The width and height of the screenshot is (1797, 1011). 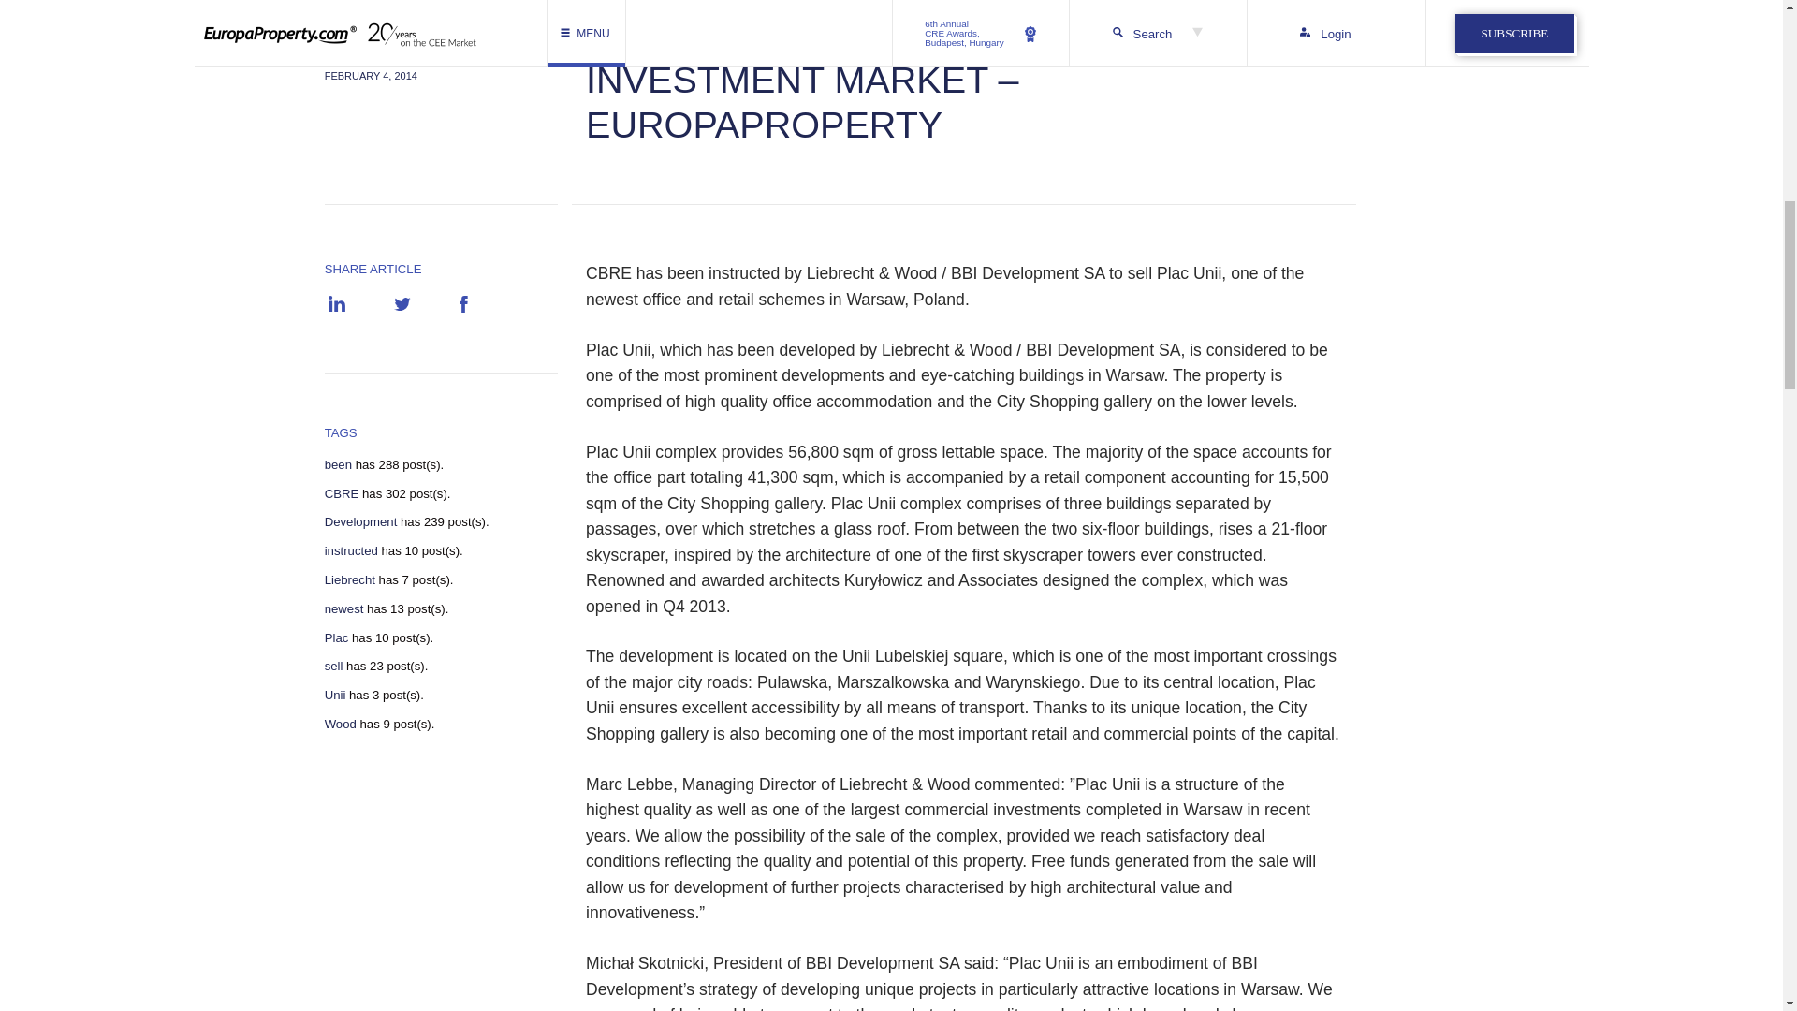 I want to click on Development, so click(x=361, y=521).